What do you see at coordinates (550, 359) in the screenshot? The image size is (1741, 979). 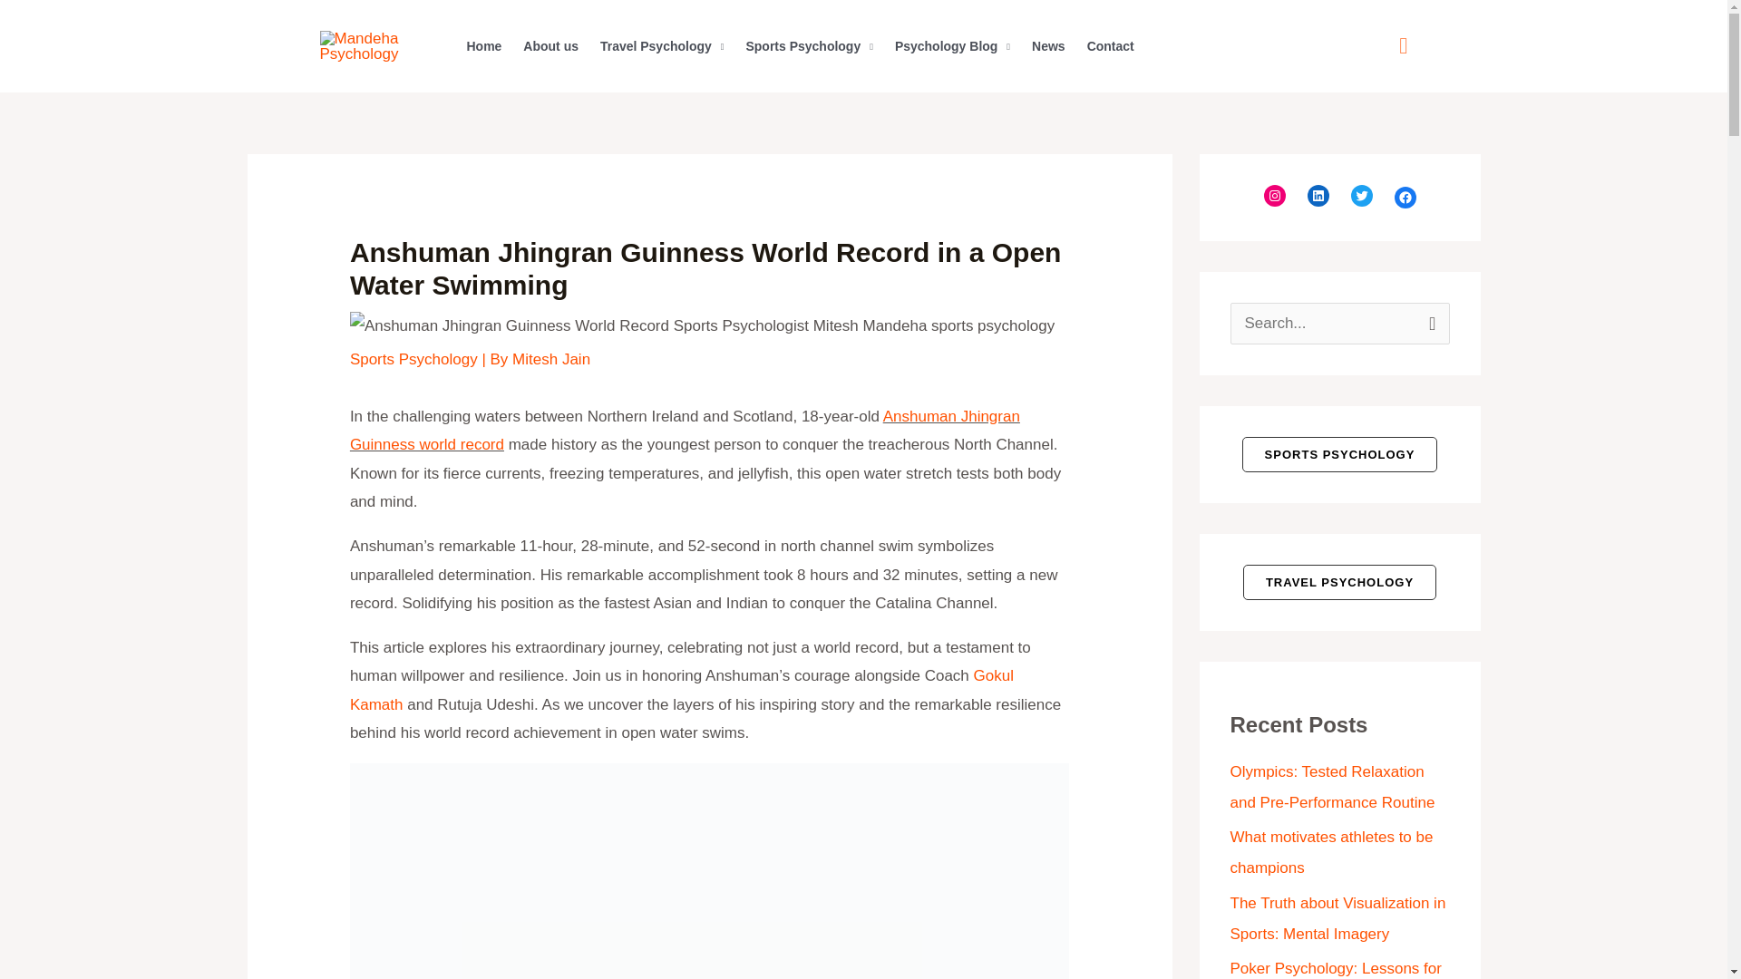 I see `View all posts by Mitesh Jain` at bounding box center [550, 359].